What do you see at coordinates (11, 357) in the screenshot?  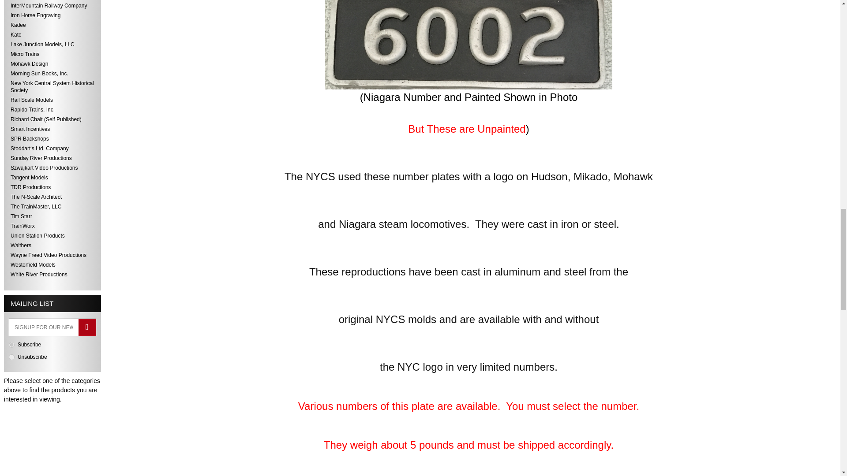 I see `0` at bounding box center [11, 357].